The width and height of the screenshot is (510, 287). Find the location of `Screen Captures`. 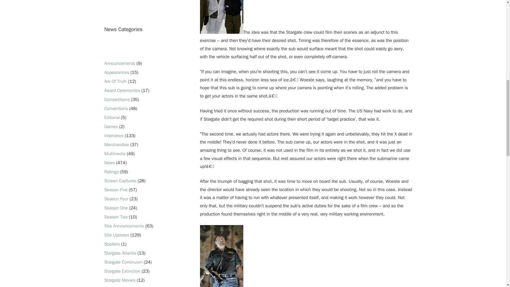

Screen Captures is located at coordinates (120, 181).